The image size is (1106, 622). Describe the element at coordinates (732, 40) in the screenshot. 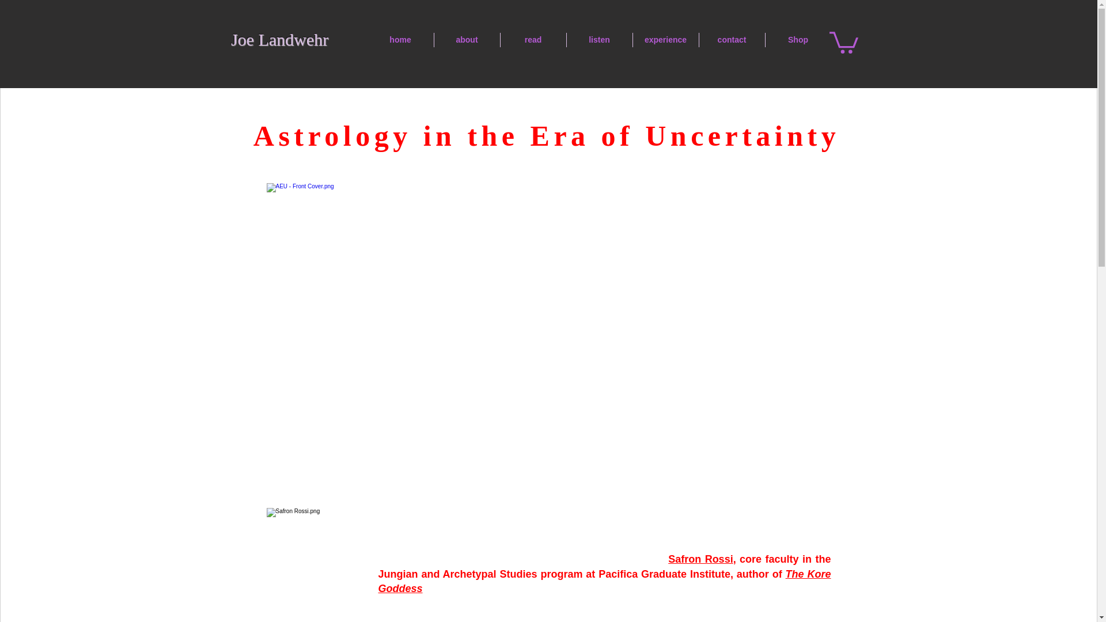

I see `contact` at that location.